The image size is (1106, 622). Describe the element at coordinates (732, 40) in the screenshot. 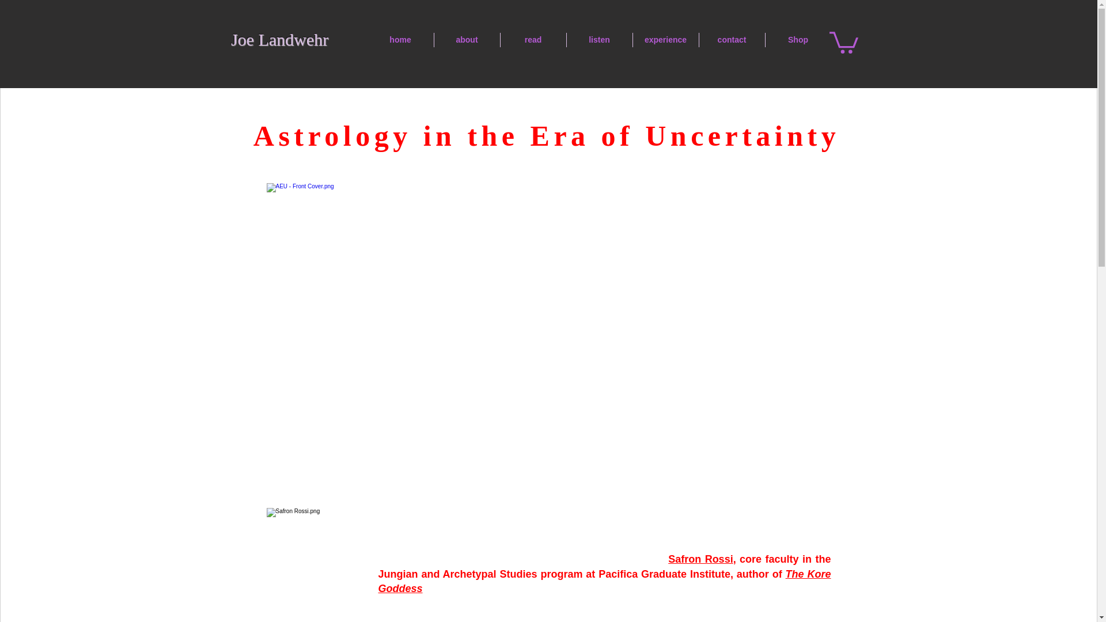

I see `contact` at that location.